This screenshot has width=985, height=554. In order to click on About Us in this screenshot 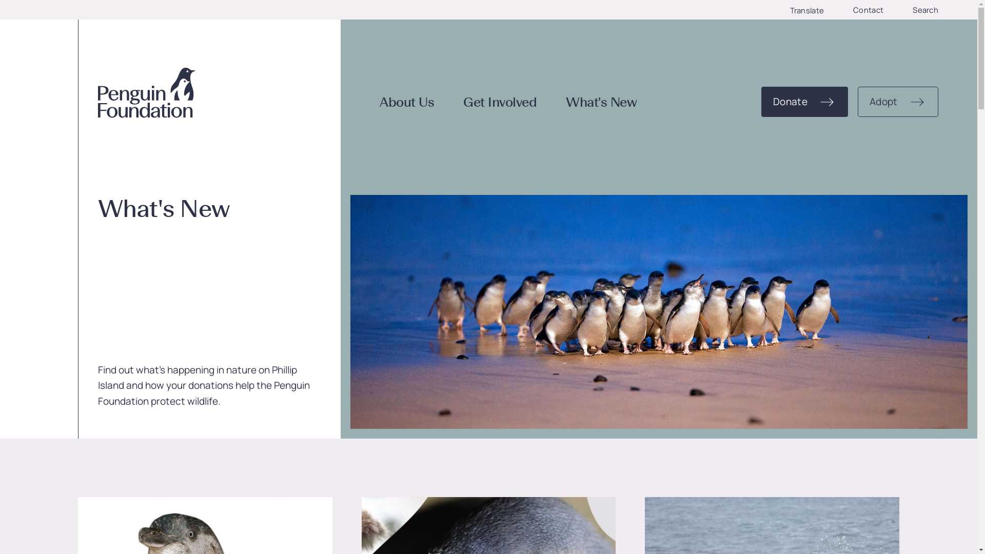, I will do `click(407, 103)`.